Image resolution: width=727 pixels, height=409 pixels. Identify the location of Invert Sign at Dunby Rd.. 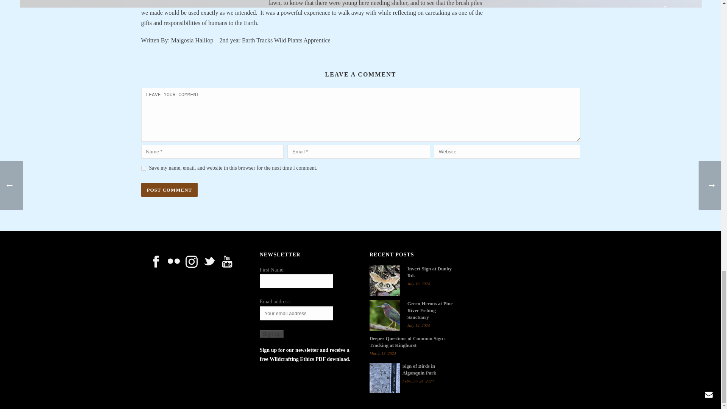
(385, 280).